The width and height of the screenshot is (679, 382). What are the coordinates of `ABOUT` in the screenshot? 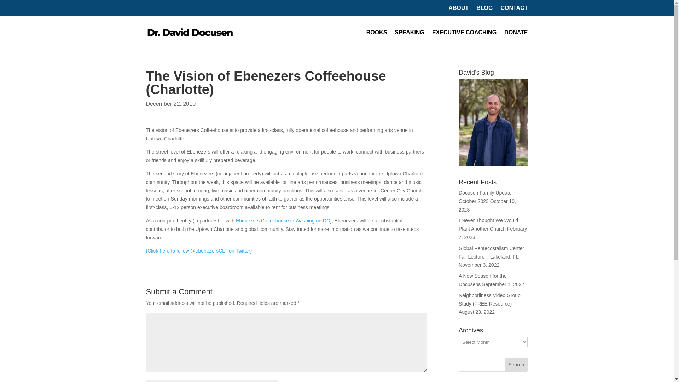 It's located at (458, 9).